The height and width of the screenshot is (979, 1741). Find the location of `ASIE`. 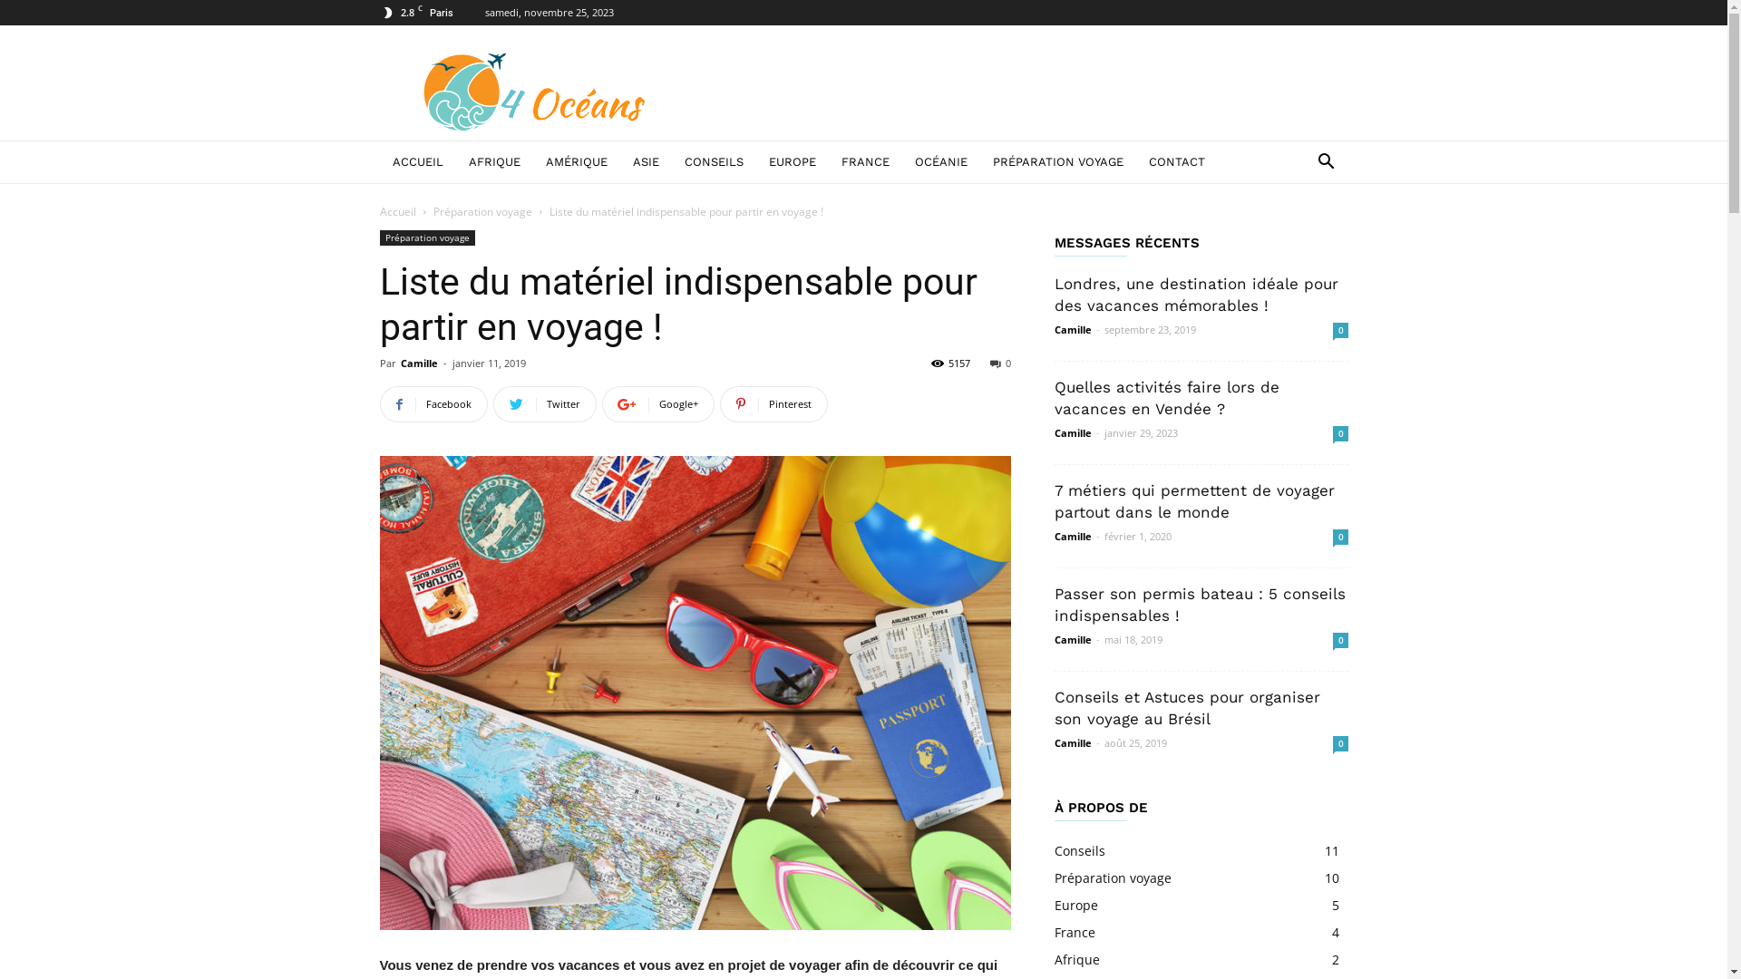

ASIE is located at coordinates (646, 162).